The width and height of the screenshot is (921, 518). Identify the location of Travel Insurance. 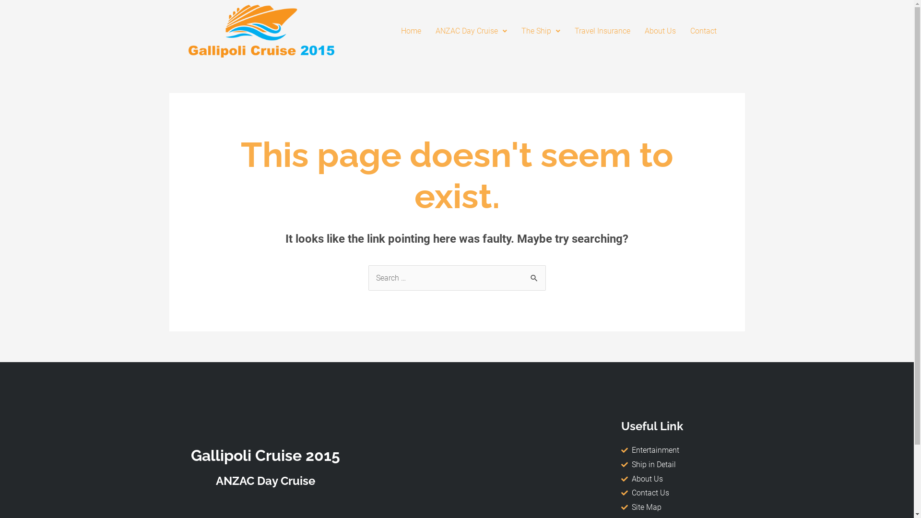
(602, 31).